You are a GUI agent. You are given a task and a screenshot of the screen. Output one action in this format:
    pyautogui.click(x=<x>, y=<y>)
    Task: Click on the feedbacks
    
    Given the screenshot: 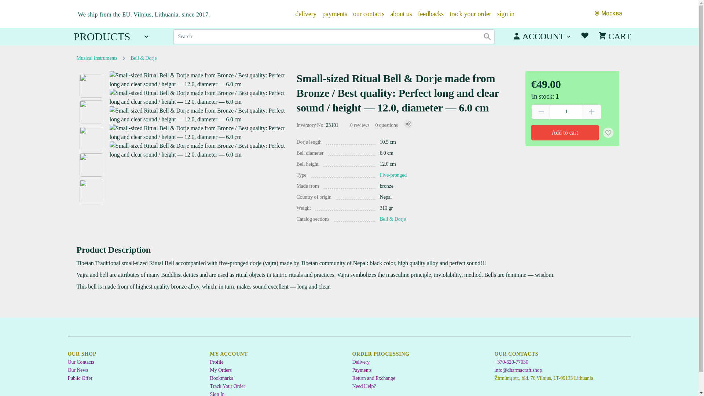 What is the action you would take?
    pyautogui.click(x=431, y=13)
    